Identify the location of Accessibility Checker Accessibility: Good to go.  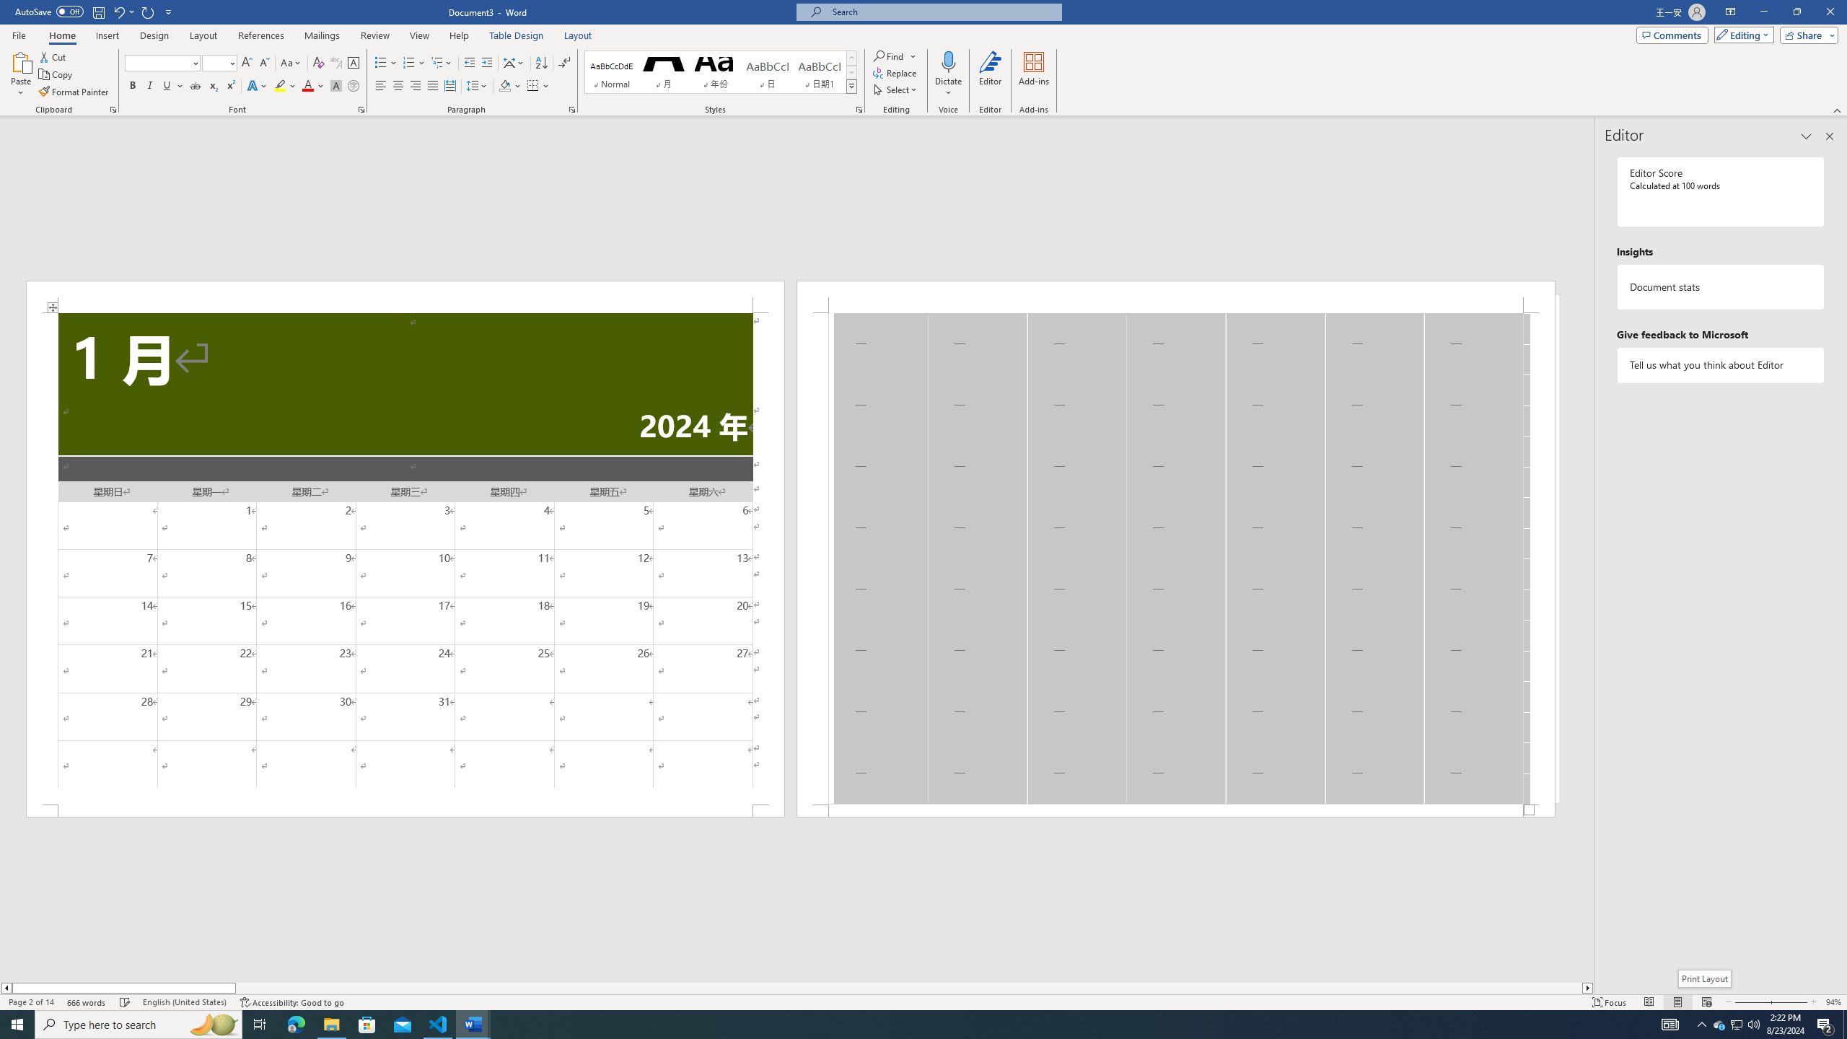
(293, 1002).